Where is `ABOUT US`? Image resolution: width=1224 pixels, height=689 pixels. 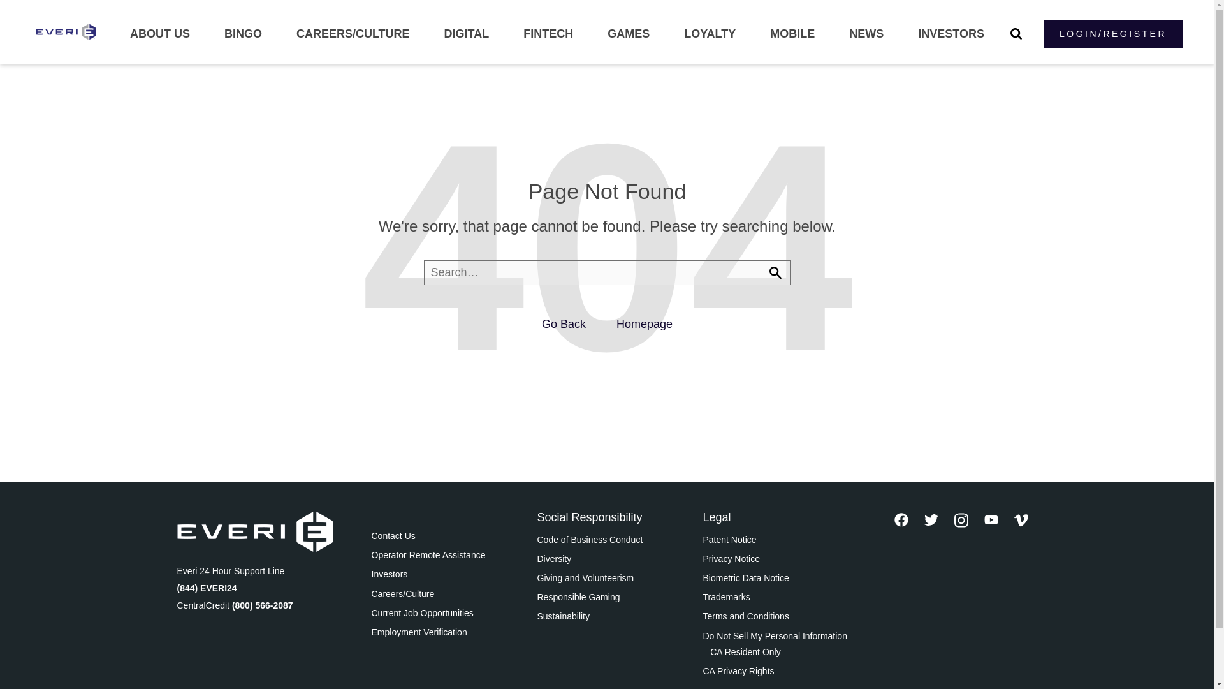
ABOUT US is located at coordinates (159, 34).